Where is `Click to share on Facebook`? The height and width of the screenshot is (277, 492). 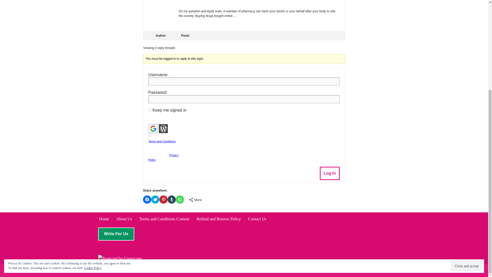 Click to share on Facebook is located at coordinates (147, 200).